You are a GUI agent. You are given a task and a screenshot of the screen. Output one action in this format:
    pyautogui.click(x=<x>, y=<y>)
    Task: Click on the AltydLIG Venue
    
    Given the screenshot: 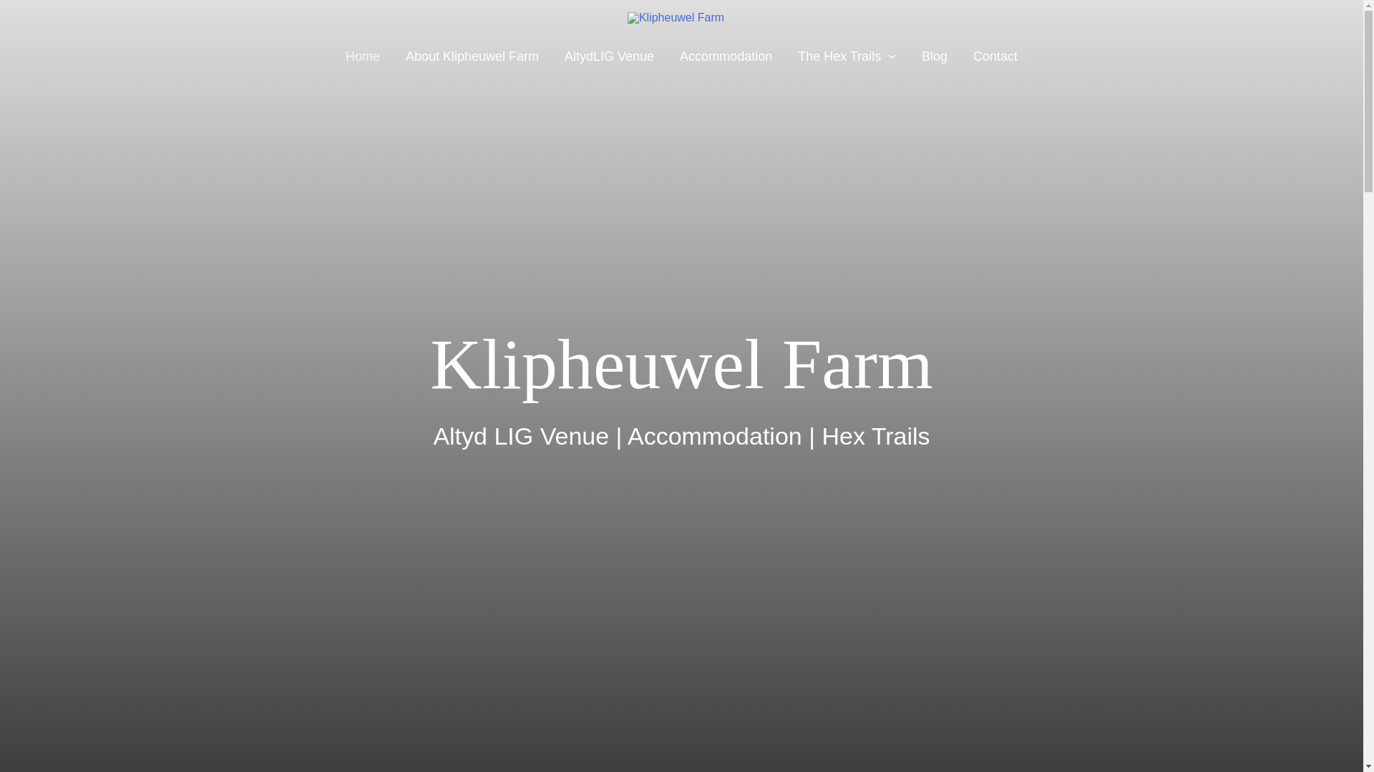 What is the action you would take?
    pyautogui.click(x=609, y=56)
    